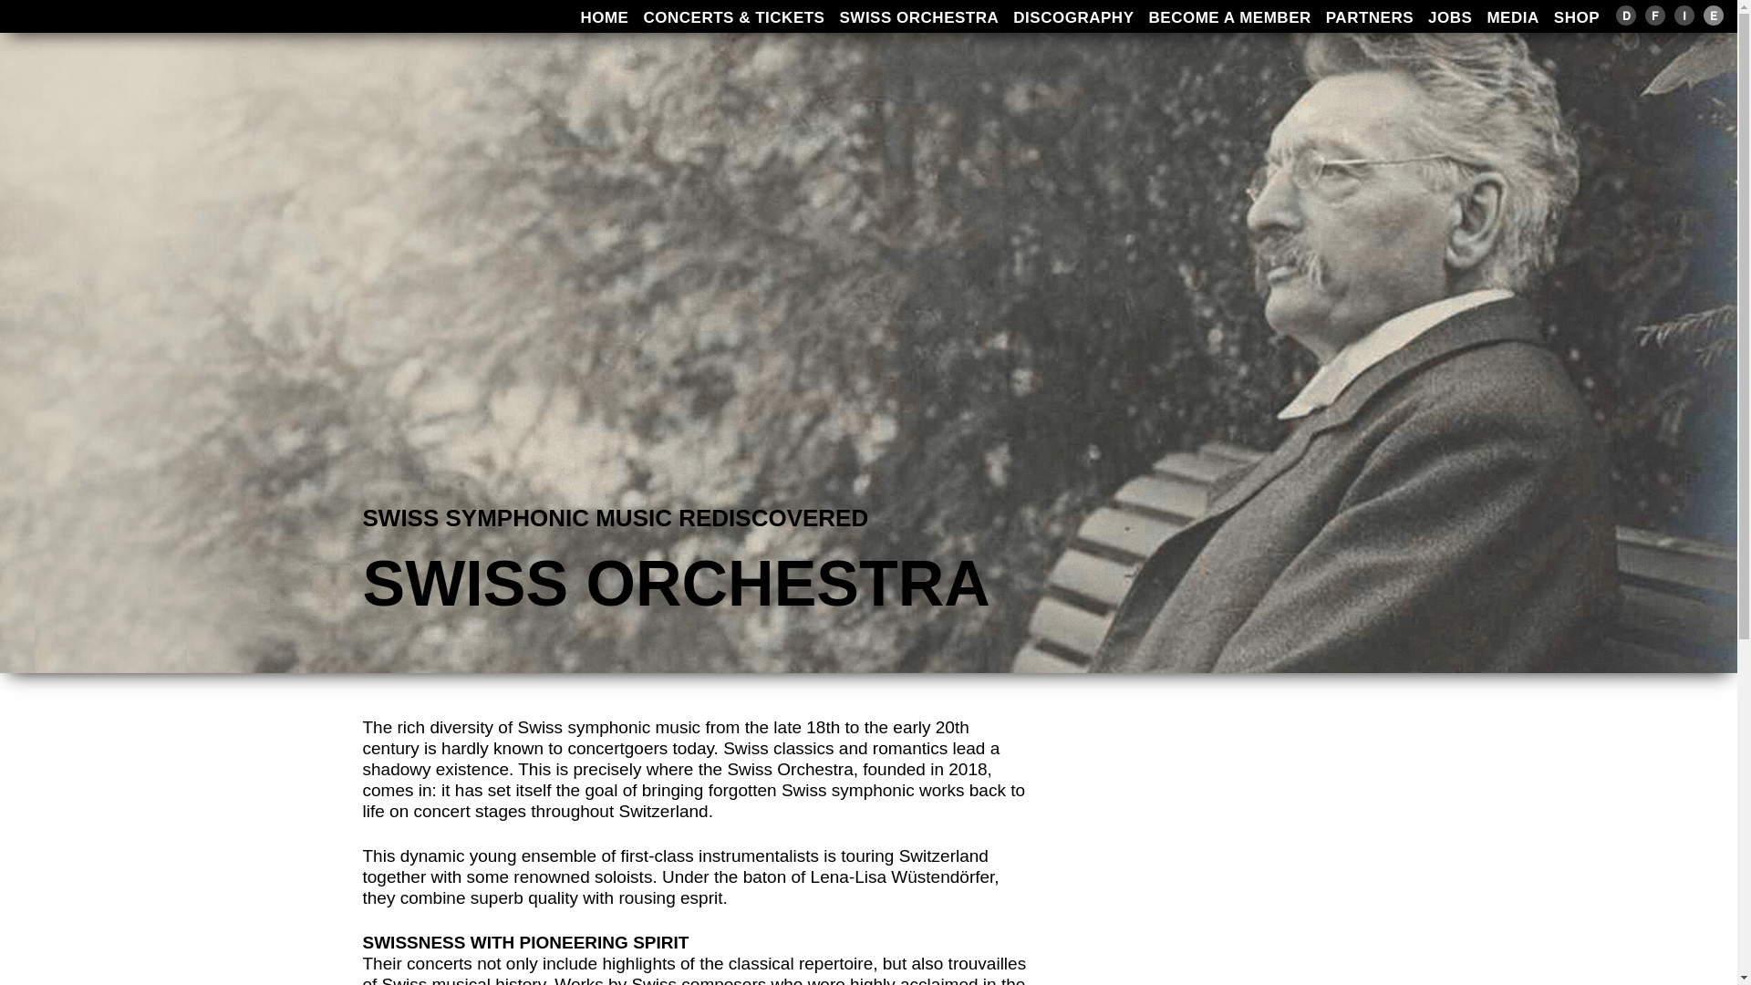 This screenshot has height=985, width=1751. Describe the element at coordinates (604, 16) in the screenshot. I see `HOME` at that location.